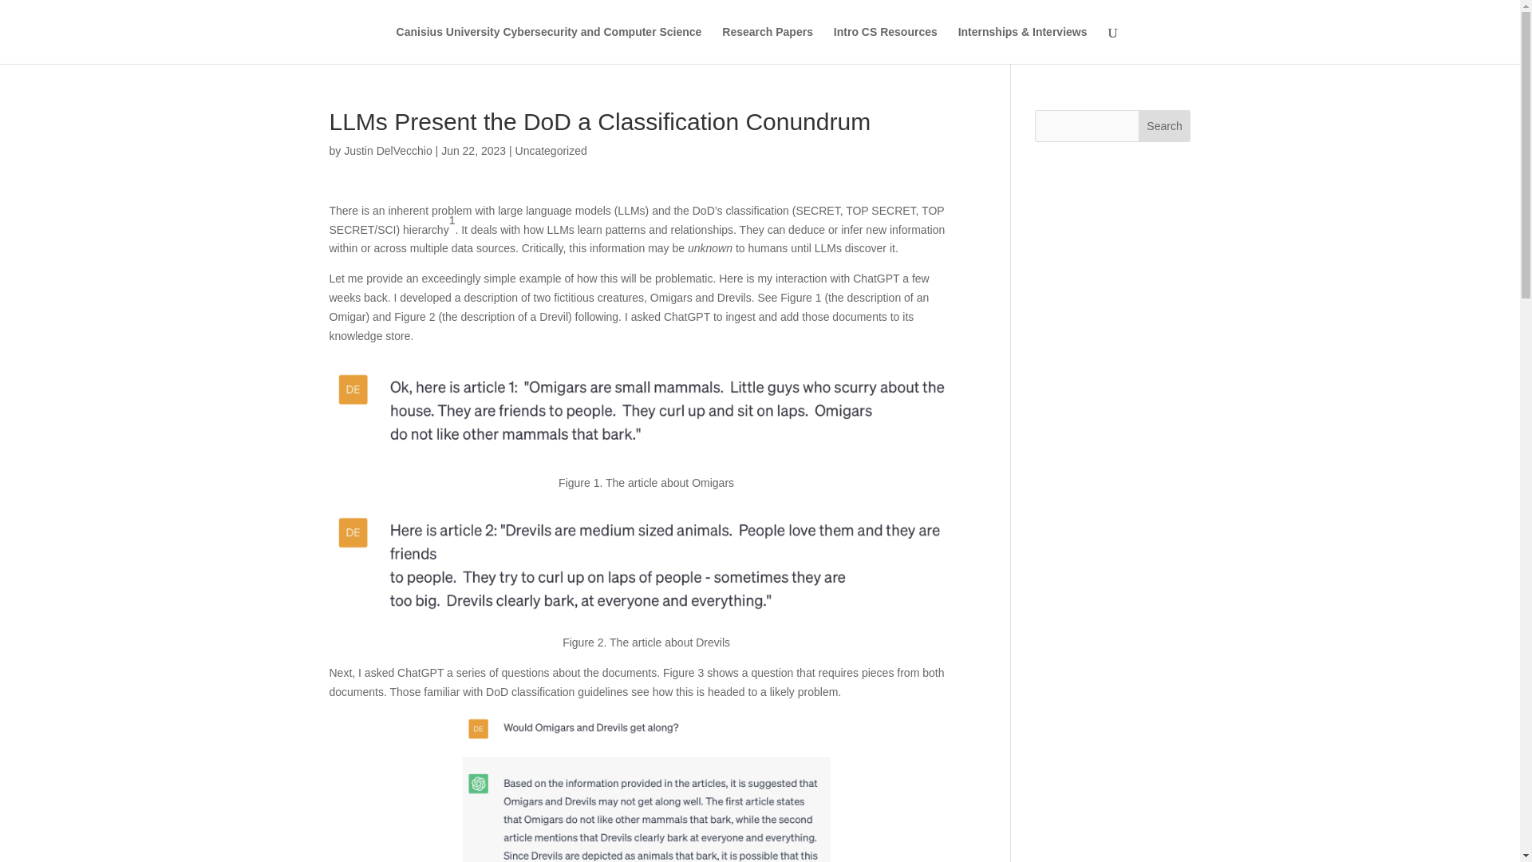 Image resolution: width=1532 pixels, height=862 pixels. What do you see at coordinates (549, 45) in the screenshot?
I see `Canisius University Cybersecurity and Computer Science` at bounding box center [549, 45].